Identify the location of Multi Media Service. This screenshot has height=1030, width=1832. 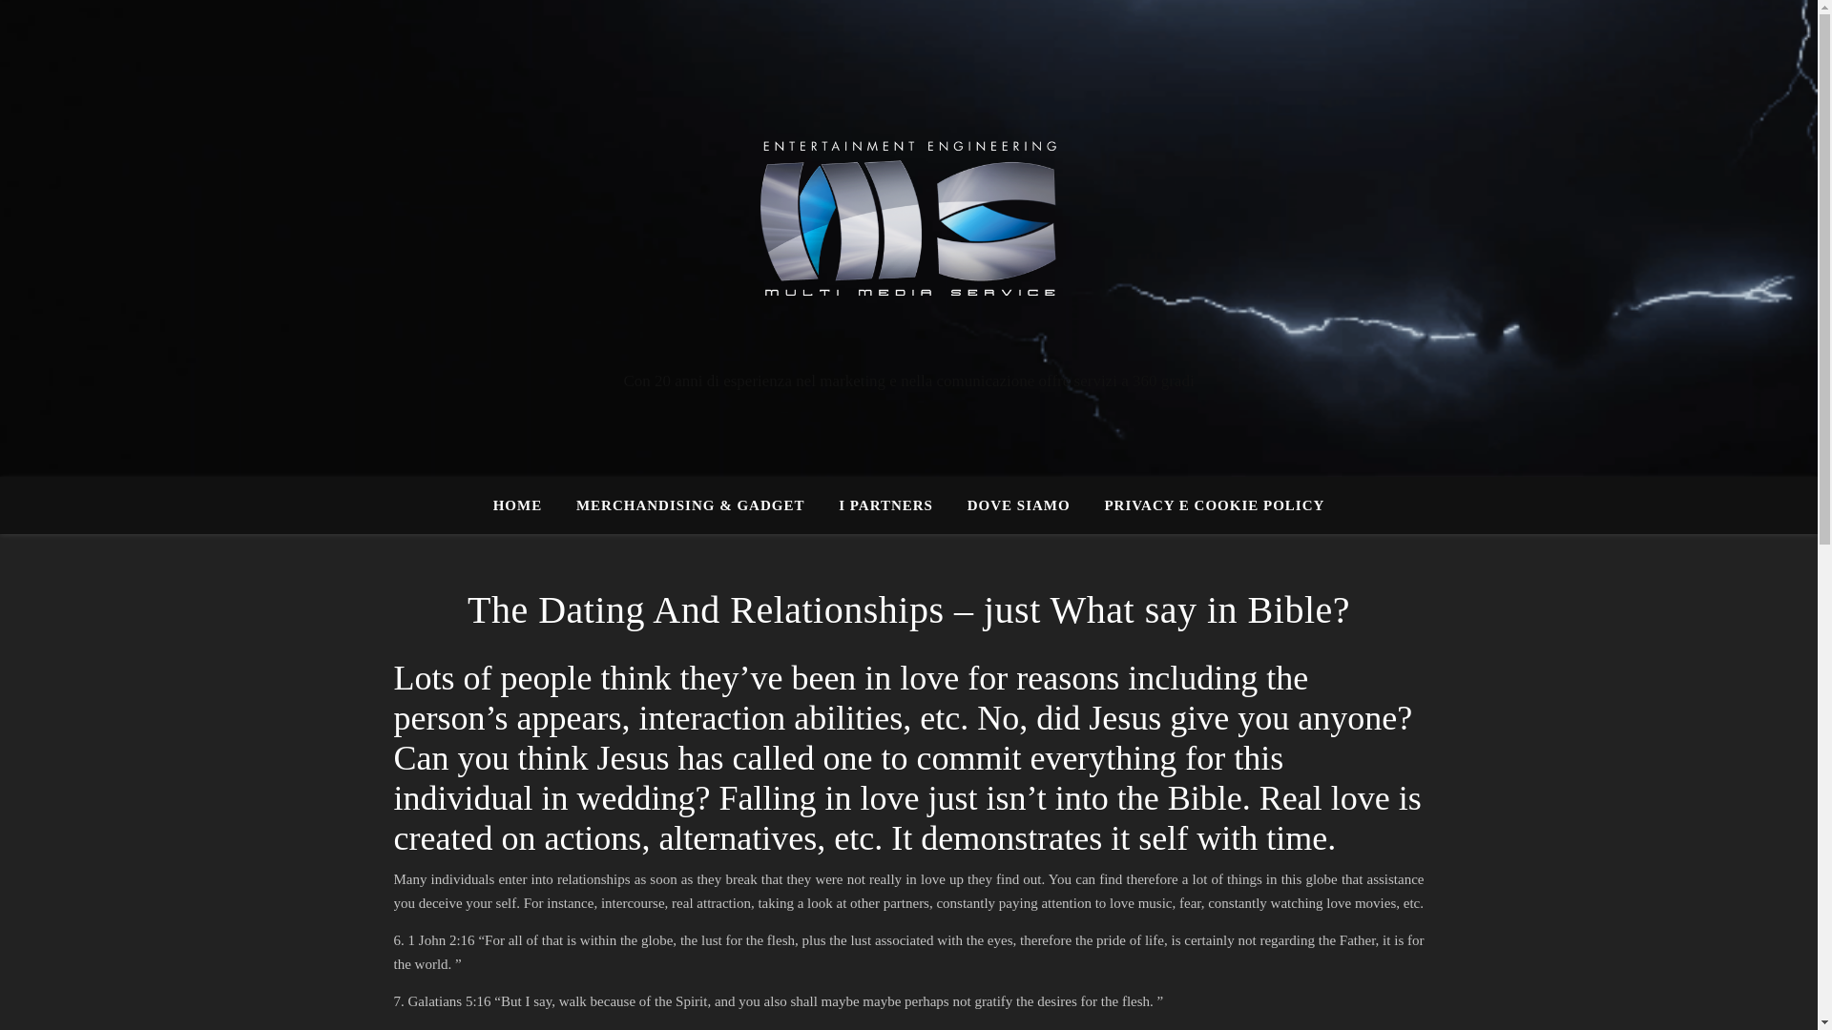
(908, 220).